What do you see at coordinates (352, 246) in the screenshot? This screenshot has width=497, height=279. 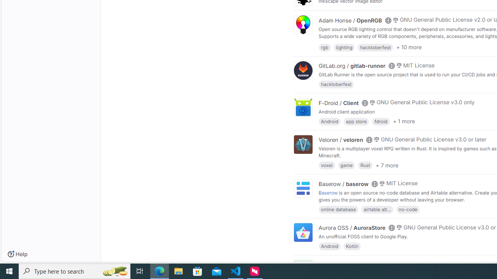 I see `Kotlin` at bounding box center [352, 246].